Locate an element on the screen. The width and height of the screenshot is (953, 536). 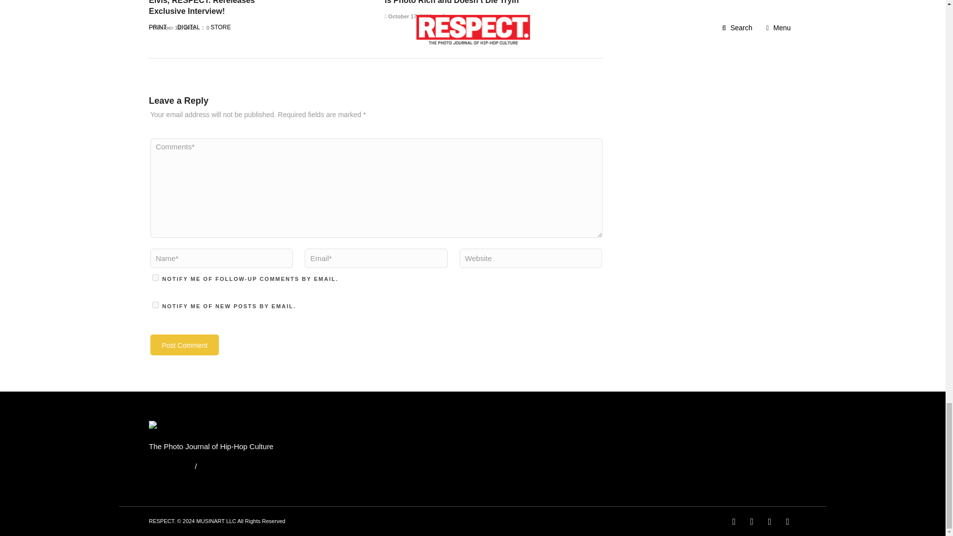
subscribe is located at coordinates (156, 305).